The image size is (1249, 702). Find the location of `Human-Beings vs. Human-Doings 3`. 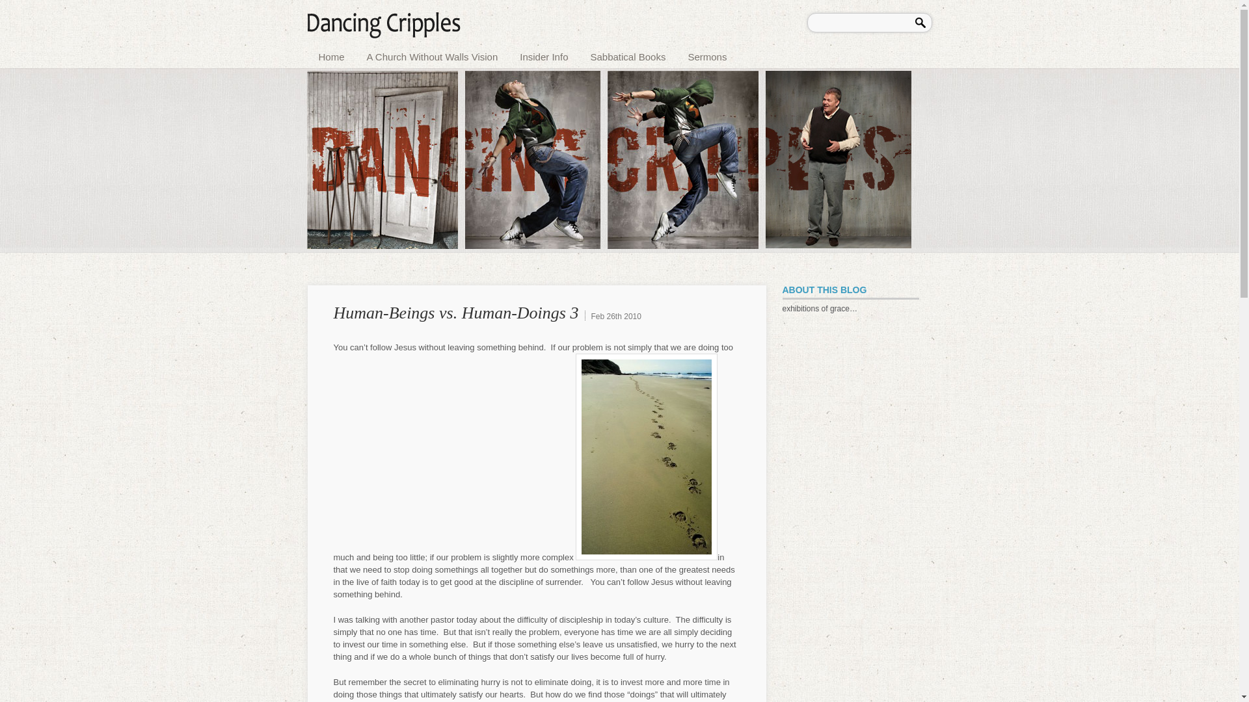

Human-Beings vs. Human-Doings 3 is located at coordinates (455, 312).